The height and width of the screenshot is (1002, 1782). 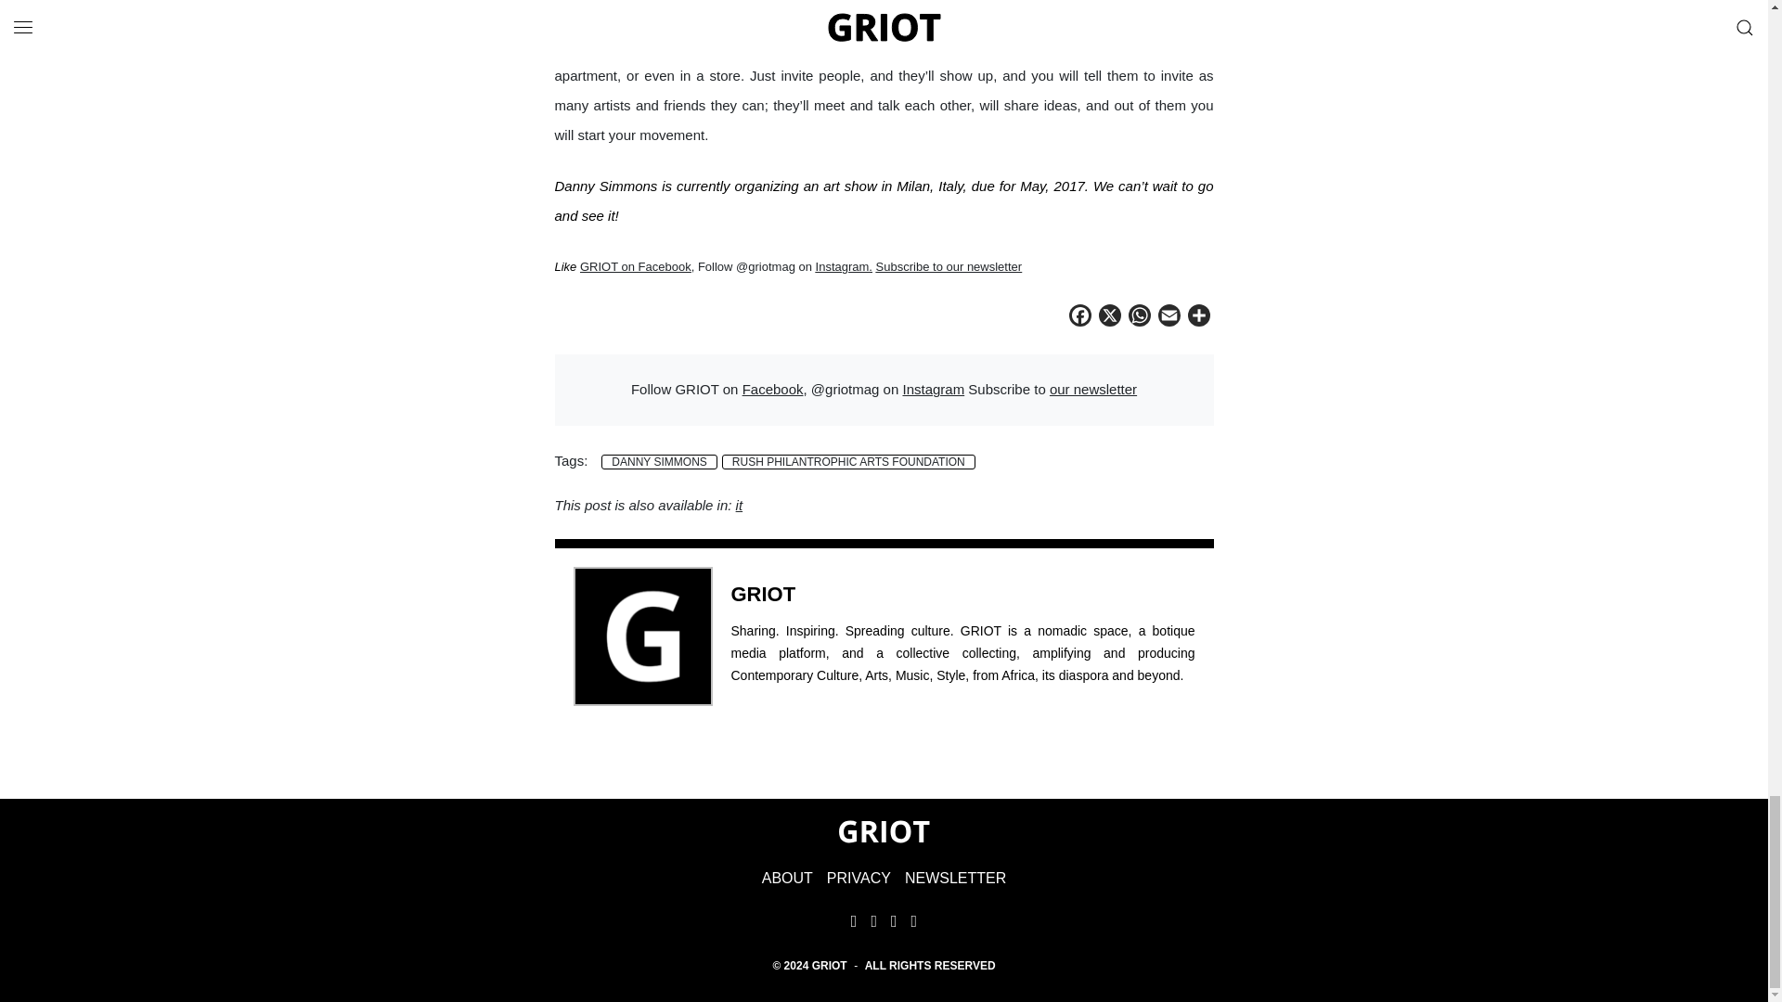 What do you see at coordinates (1140, 318) in the screenshot?
I see `WhatsApp` at bounding box center [1140, 318].